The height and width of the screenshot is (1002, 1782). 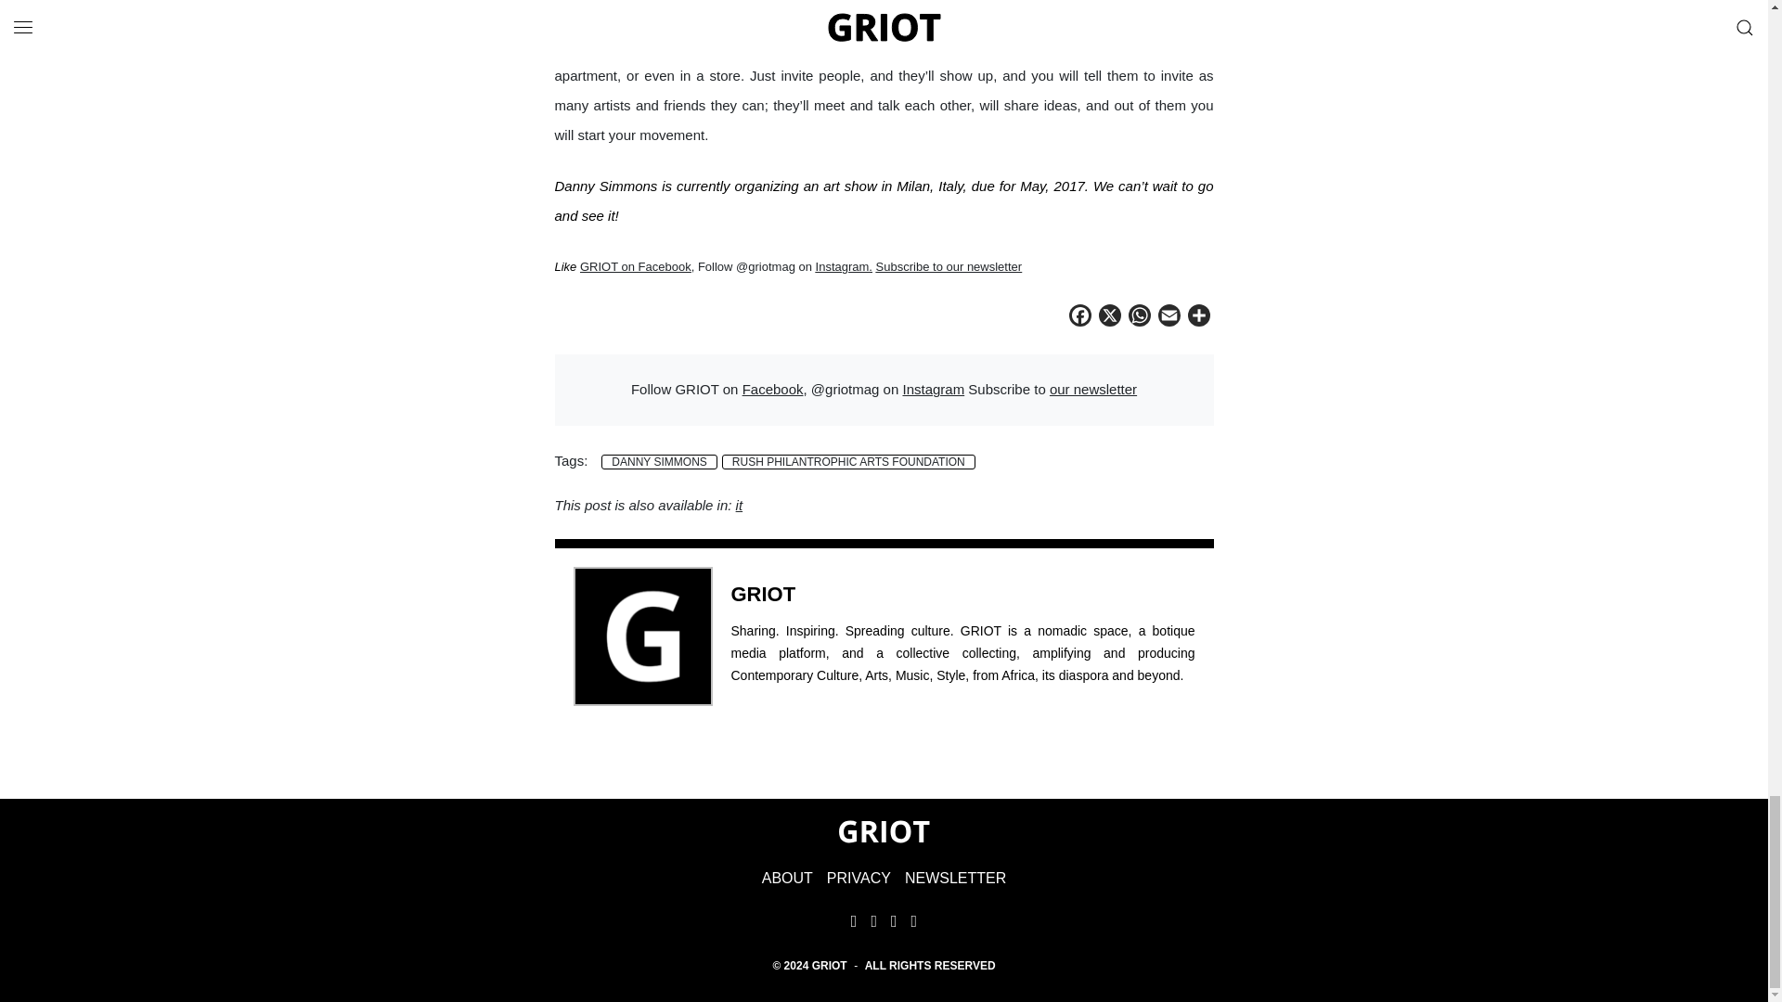 What do you see at coordinates (1140, 318) in the screenshot?
I see `WhatsApp` at bounding box center [1140, 318].